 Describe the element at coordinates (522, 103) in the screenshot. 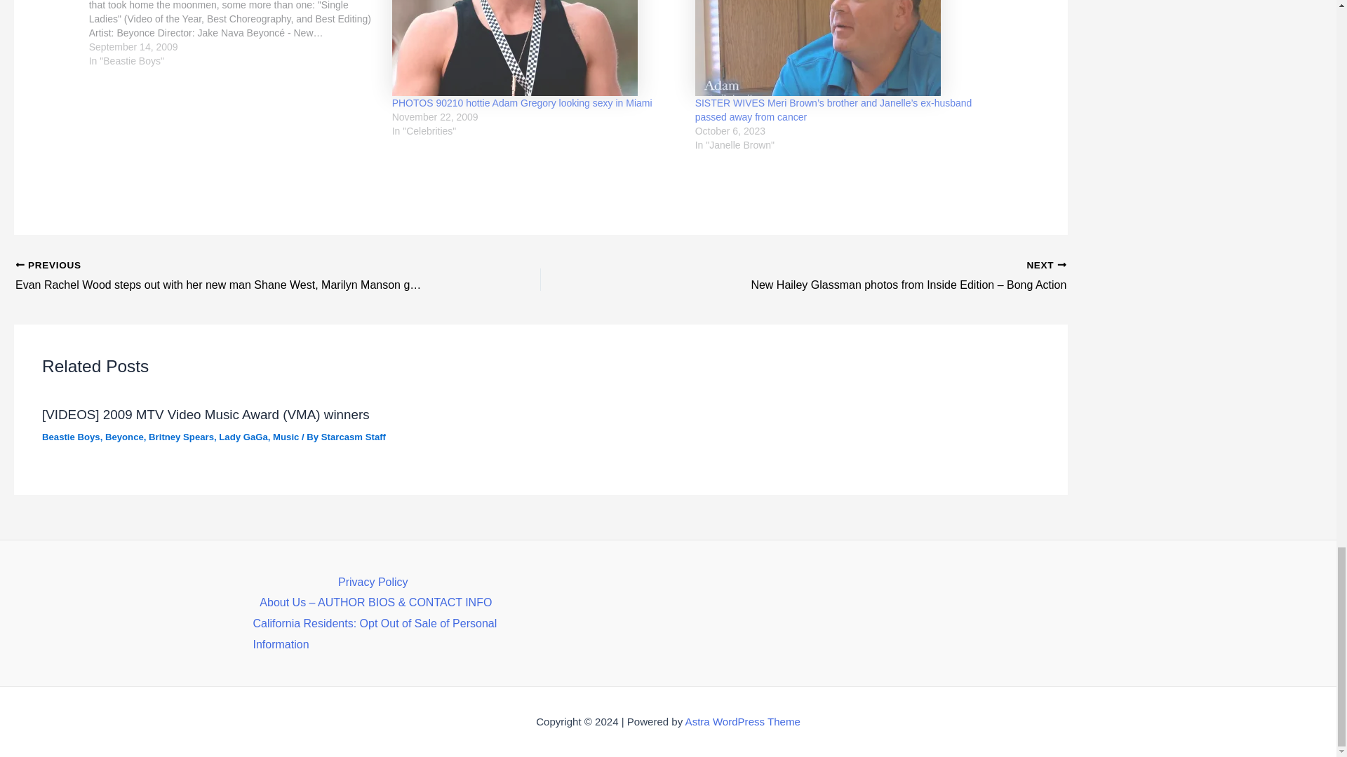

I see `PHOTOS 90210 hottie Adam Gregory looking sexy in Miami` at that location.